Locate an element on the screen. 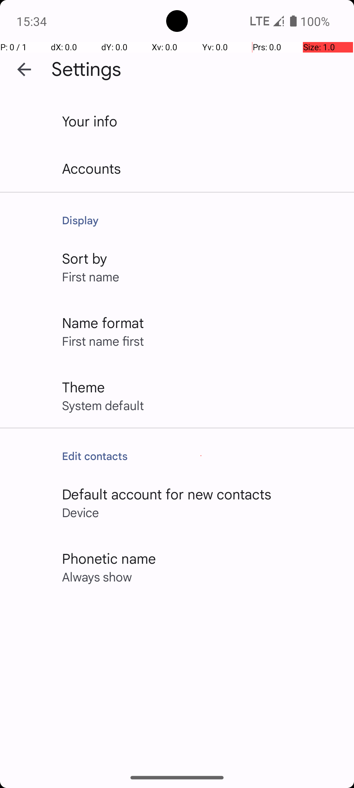 This screenshot has width=354, height=788. Default account for new contacts is located at coordinates (167, 494).